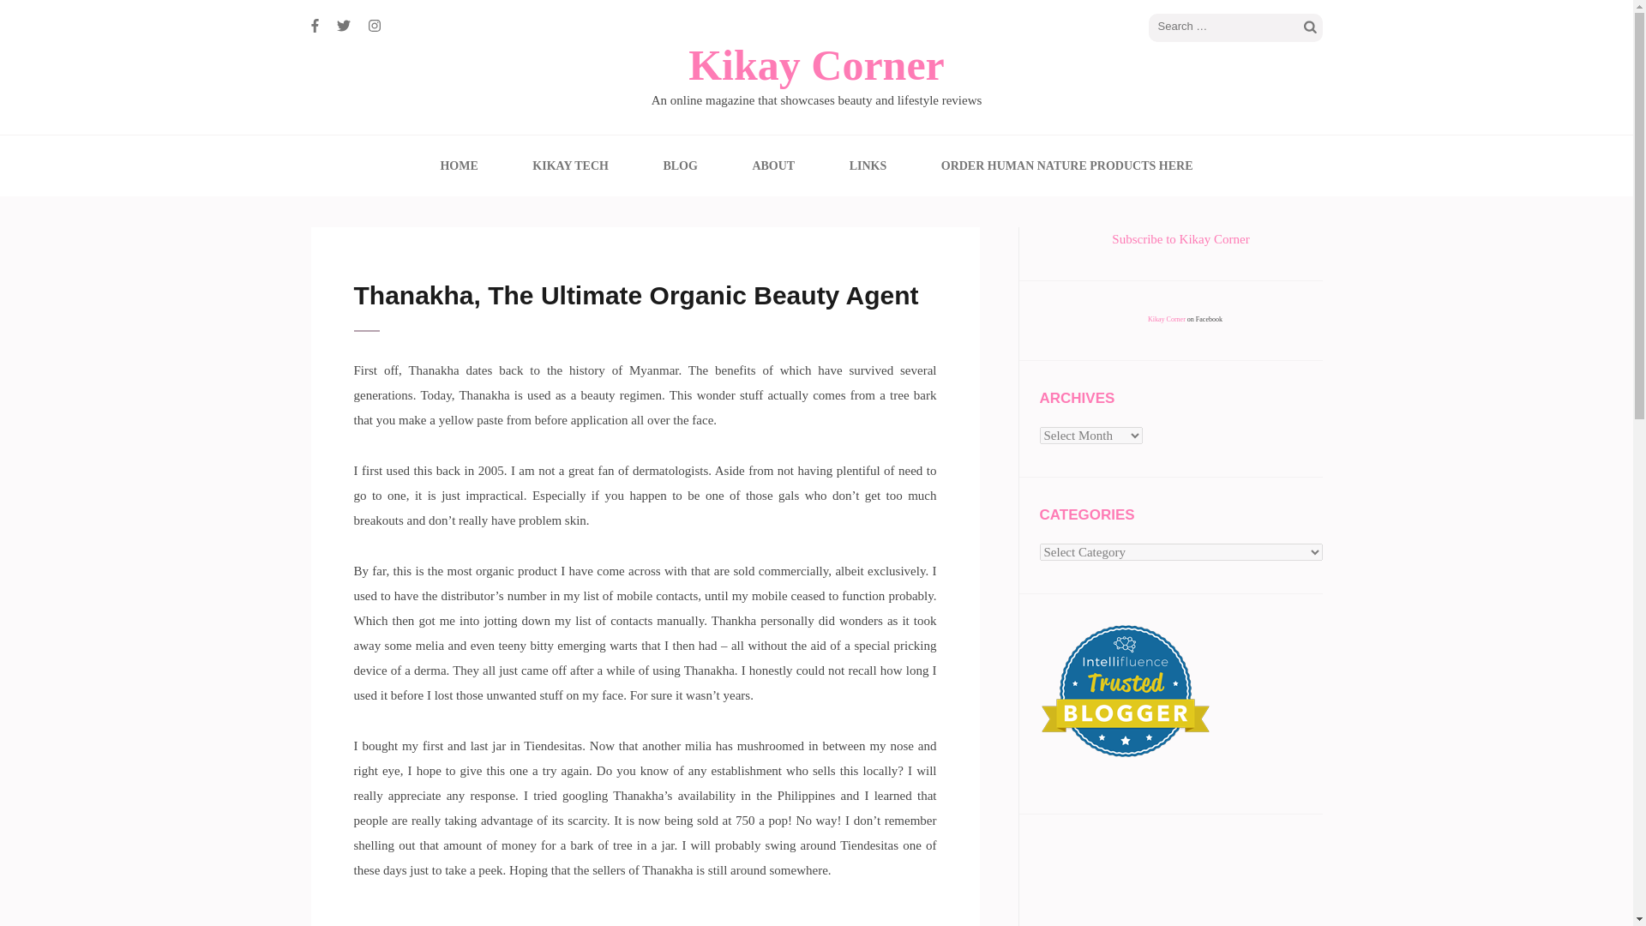 The width and height of the screenshot is (1646, 926). What do you see at coordinates (1180, 239) in the screenshot?
I see `Subscribe to Kikay Corner` at bounding box center [1180, 239].